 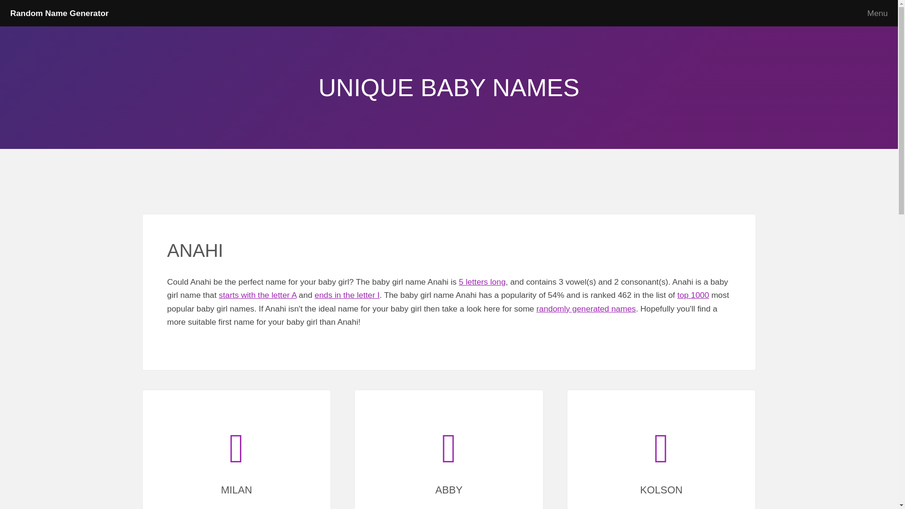 I want to click on Random Name Generator, so click(x=59, y=13).